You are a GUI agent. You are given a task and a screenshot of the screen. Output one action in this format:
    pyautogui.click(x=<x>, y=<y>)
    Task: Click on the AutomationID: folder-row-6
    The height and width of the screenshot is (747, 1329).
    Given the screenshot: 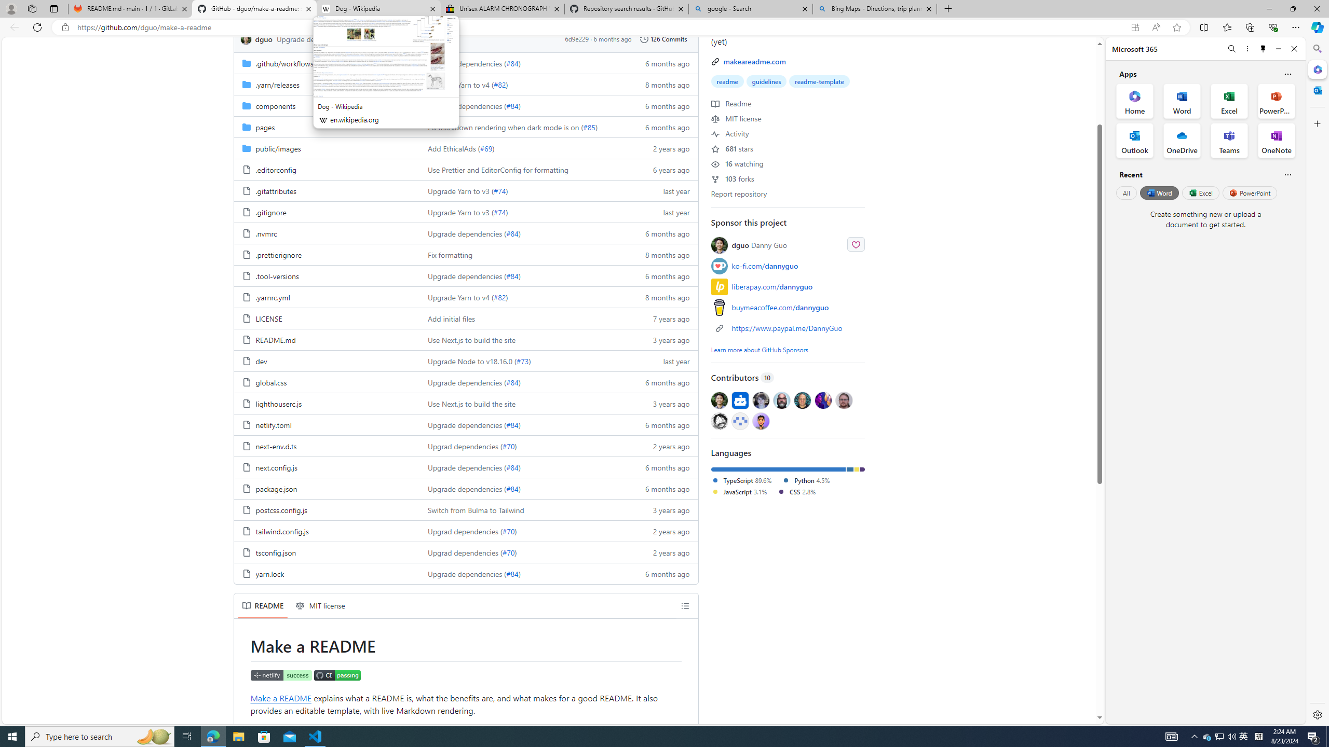 What is the action you would take?
    pyautogui.click(x=466, y=190)
    